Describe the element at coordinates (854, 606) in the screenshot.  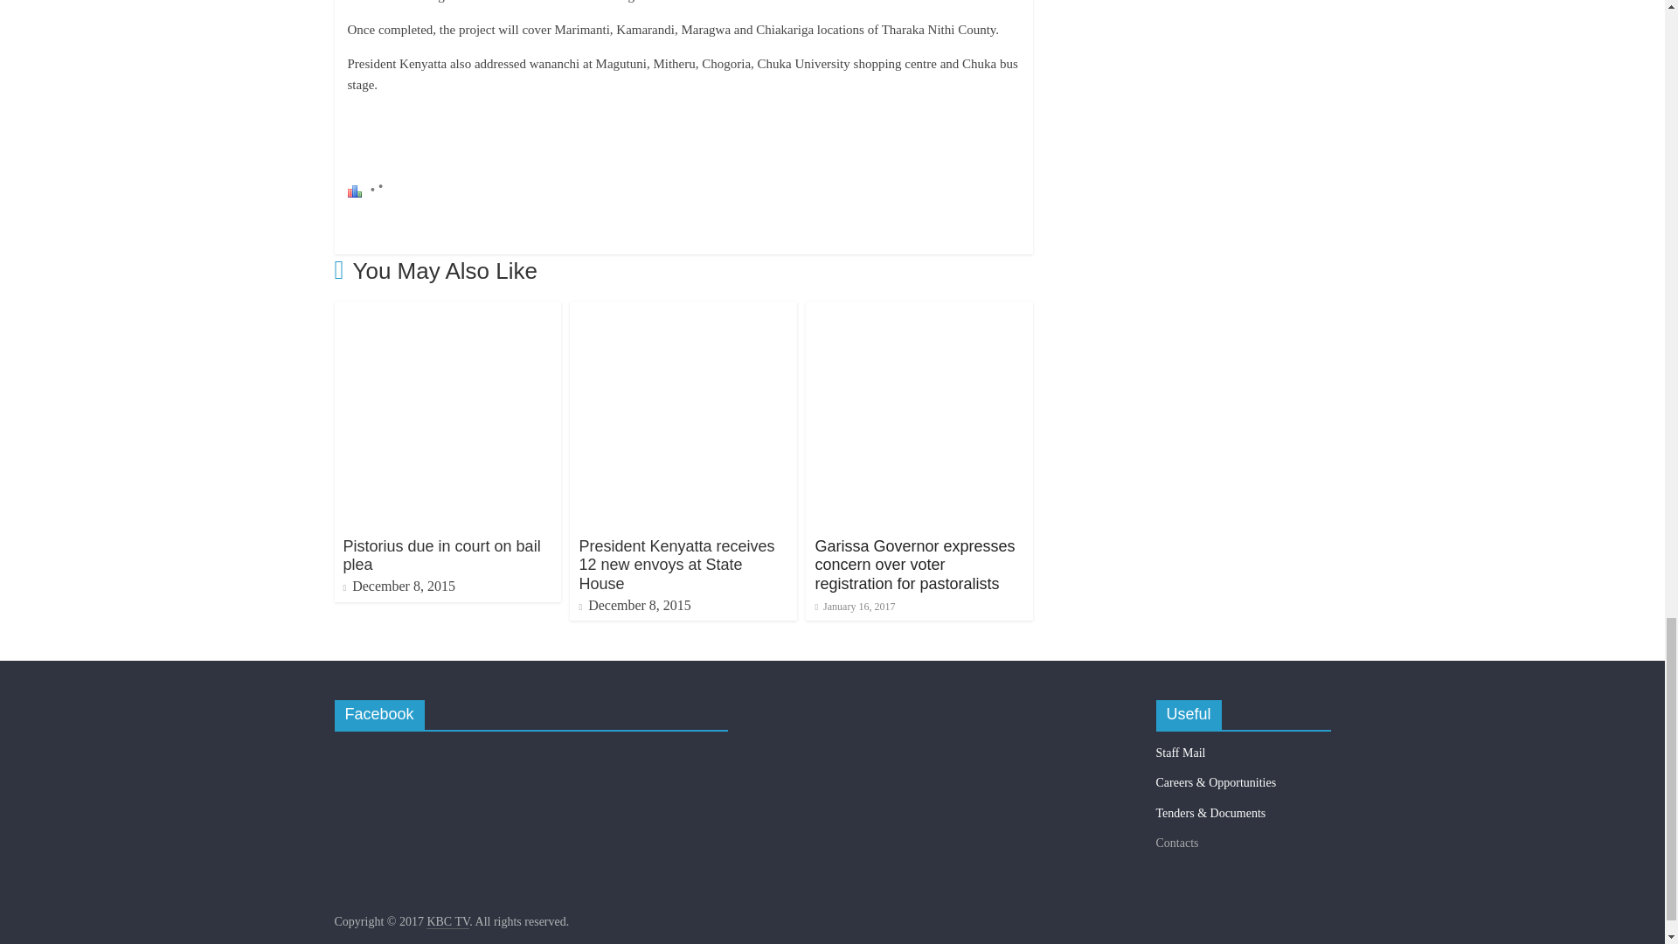
I see `12:00 pm` at that location.